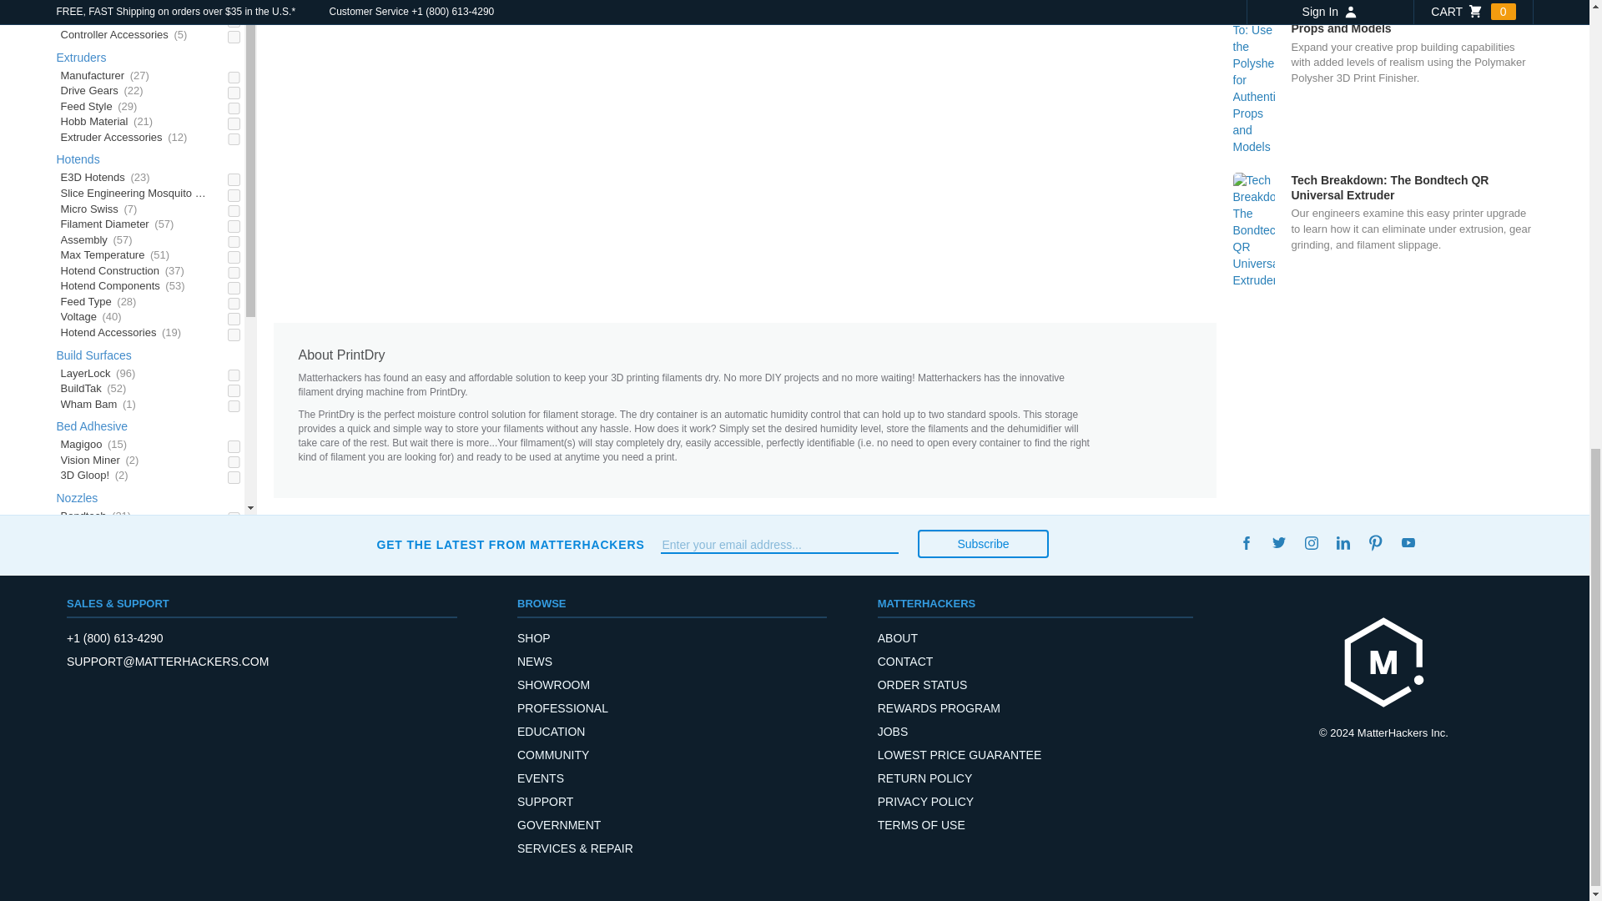  What do you see at coordinates (1383, 80) in the screenshot?
I see `How To: Use the Polysher for Authentic Props and Models` at bounding box center [1383, 80].